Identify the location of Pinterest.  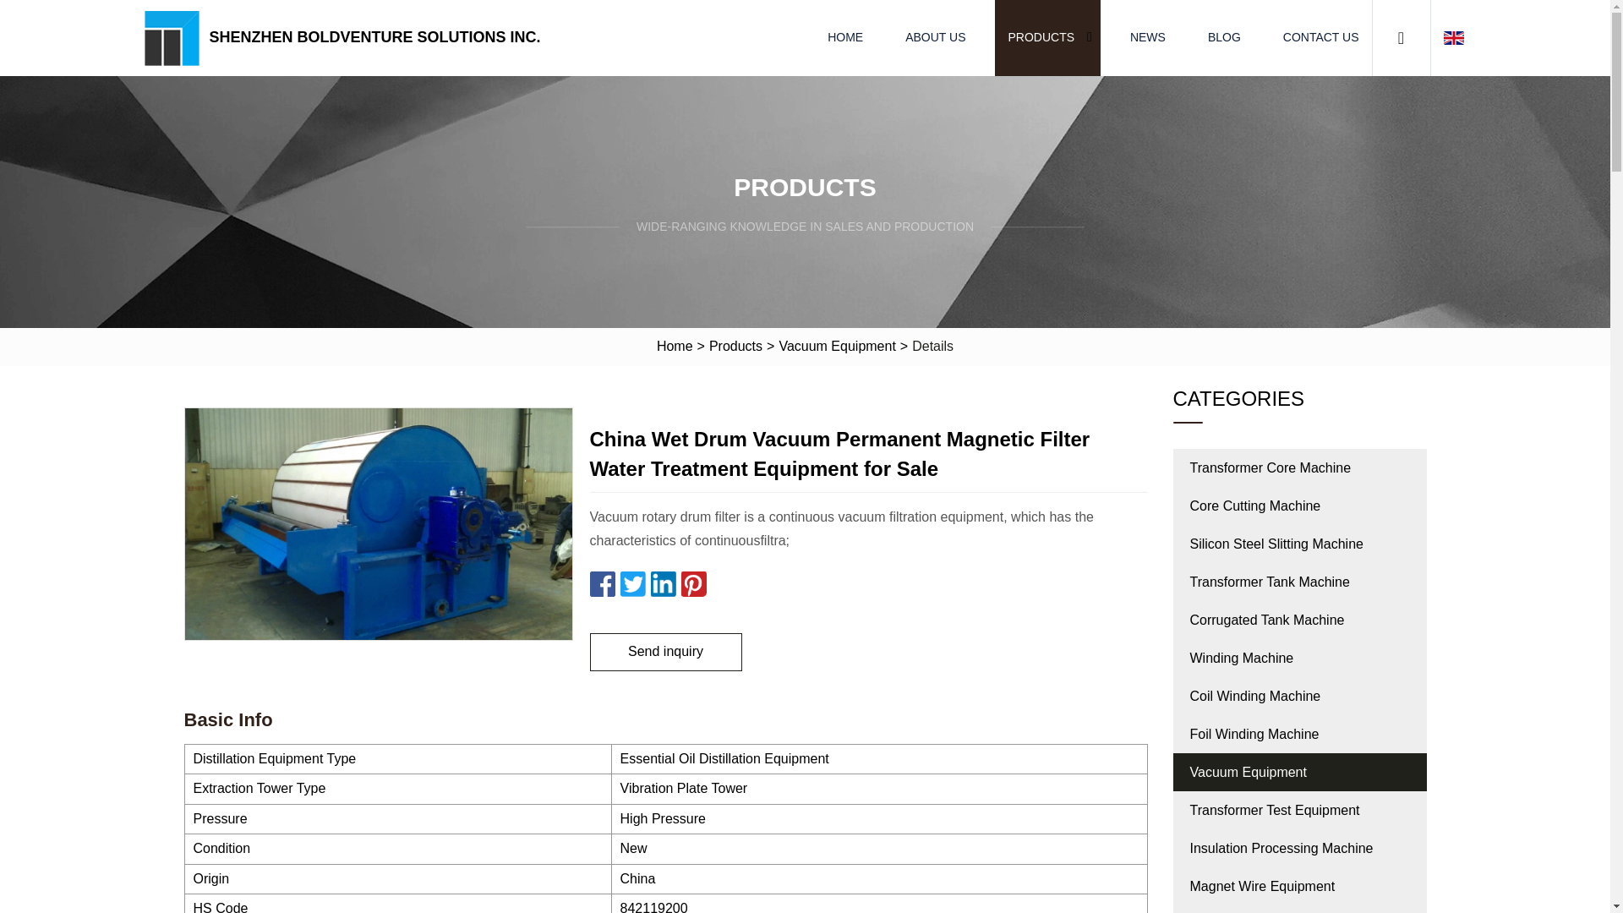
(693, 584).